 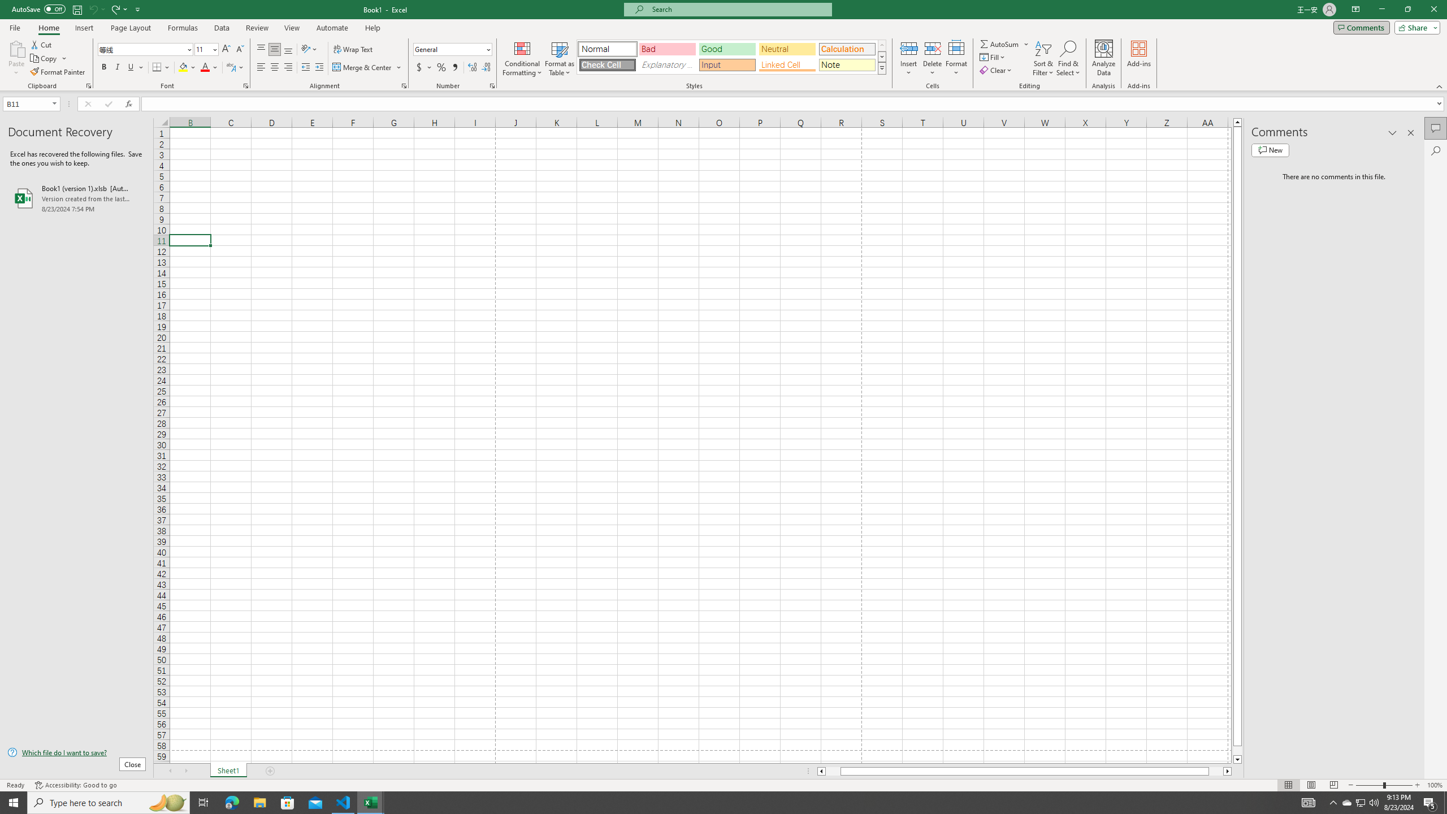 I want to click on Clear, so click(x=997, y=70).